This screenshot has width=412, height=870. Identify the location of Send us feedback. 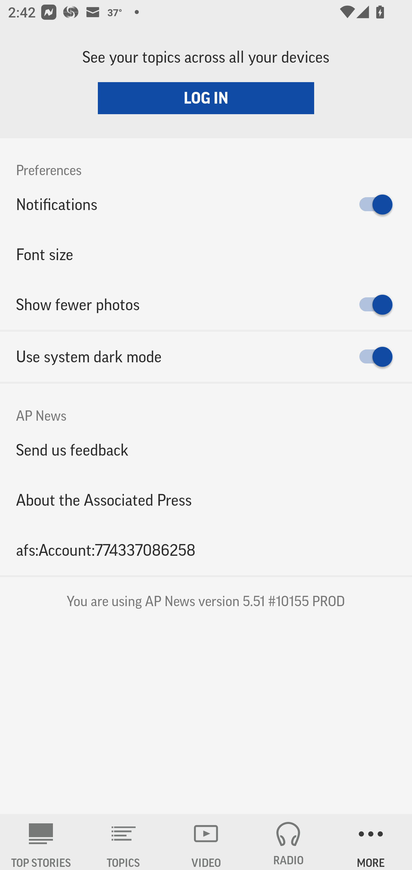
(206, 450).